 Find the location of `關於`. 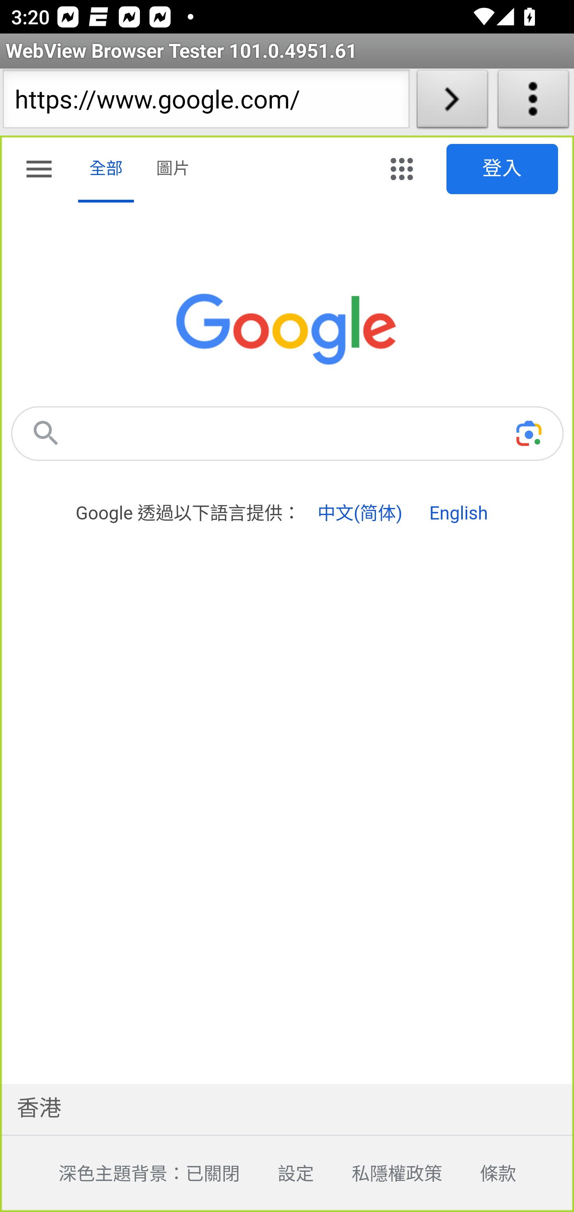

關於 is located at coordinates (342, 1211).